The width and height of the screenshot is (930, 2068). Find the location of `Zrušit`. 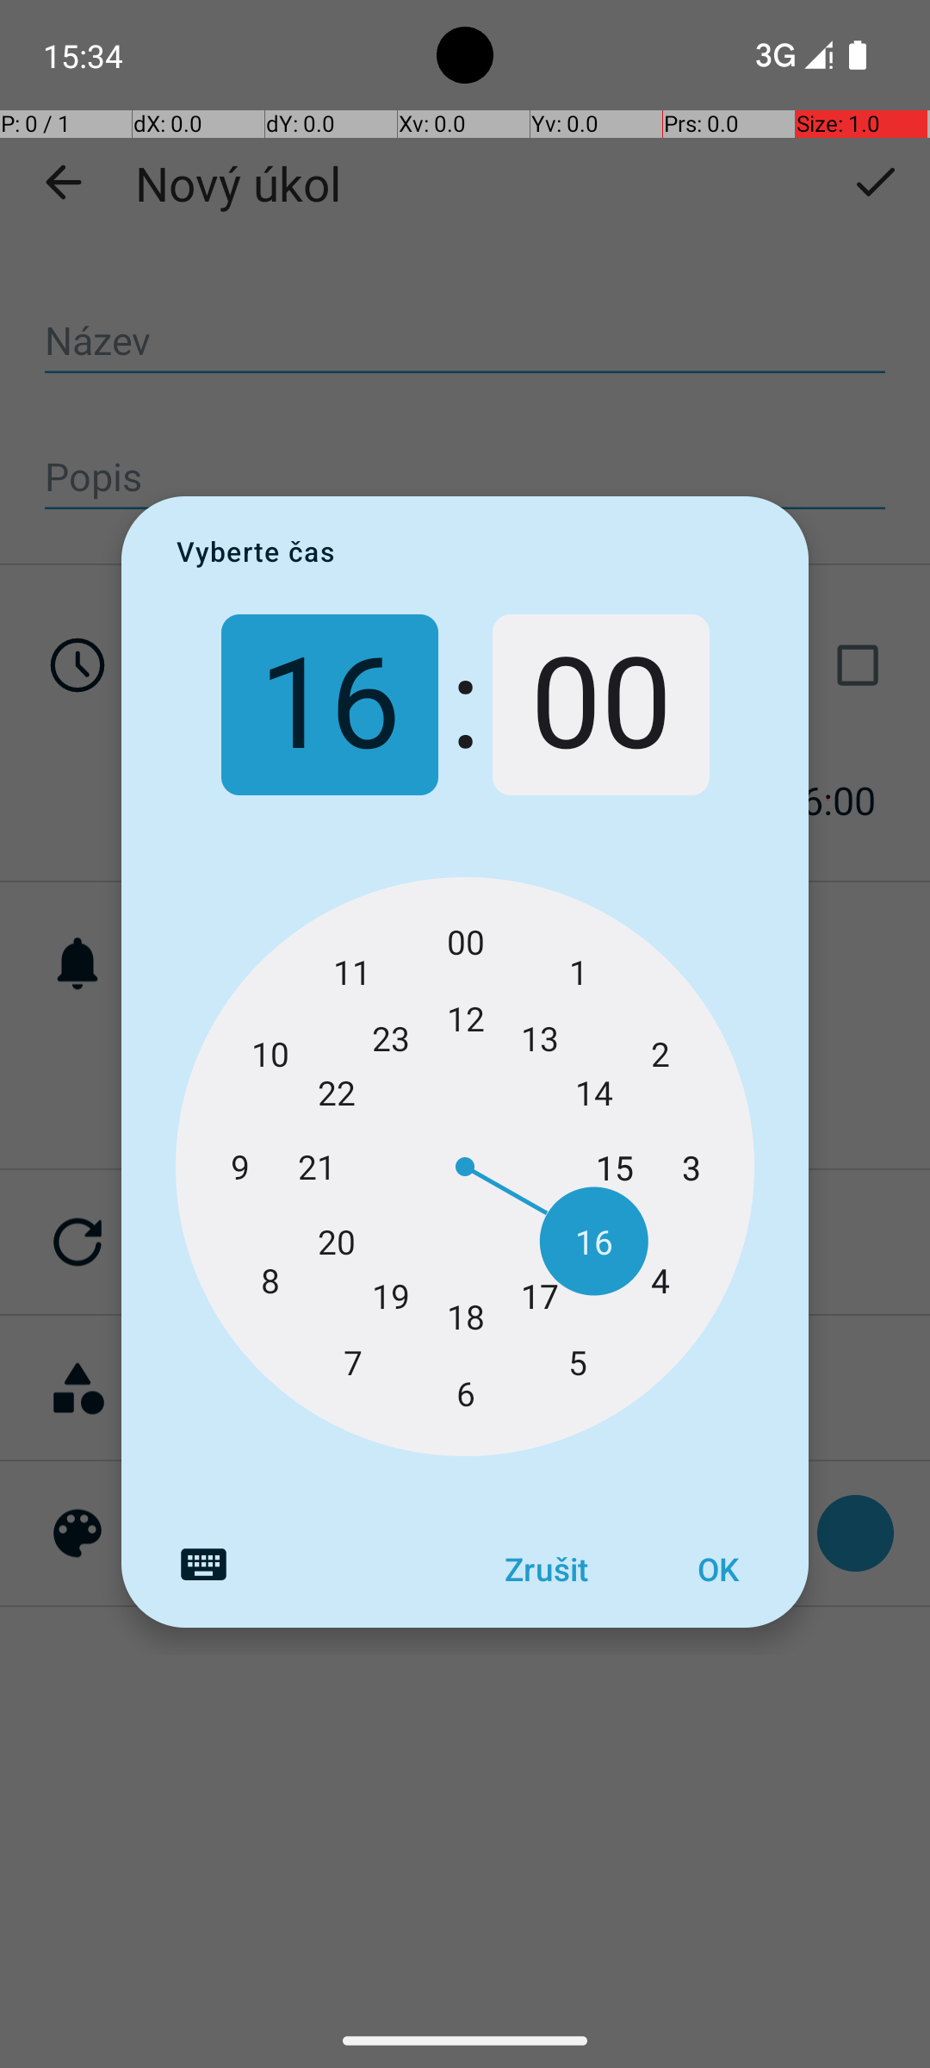

Zrušit is located at coordinates (546, 1569).